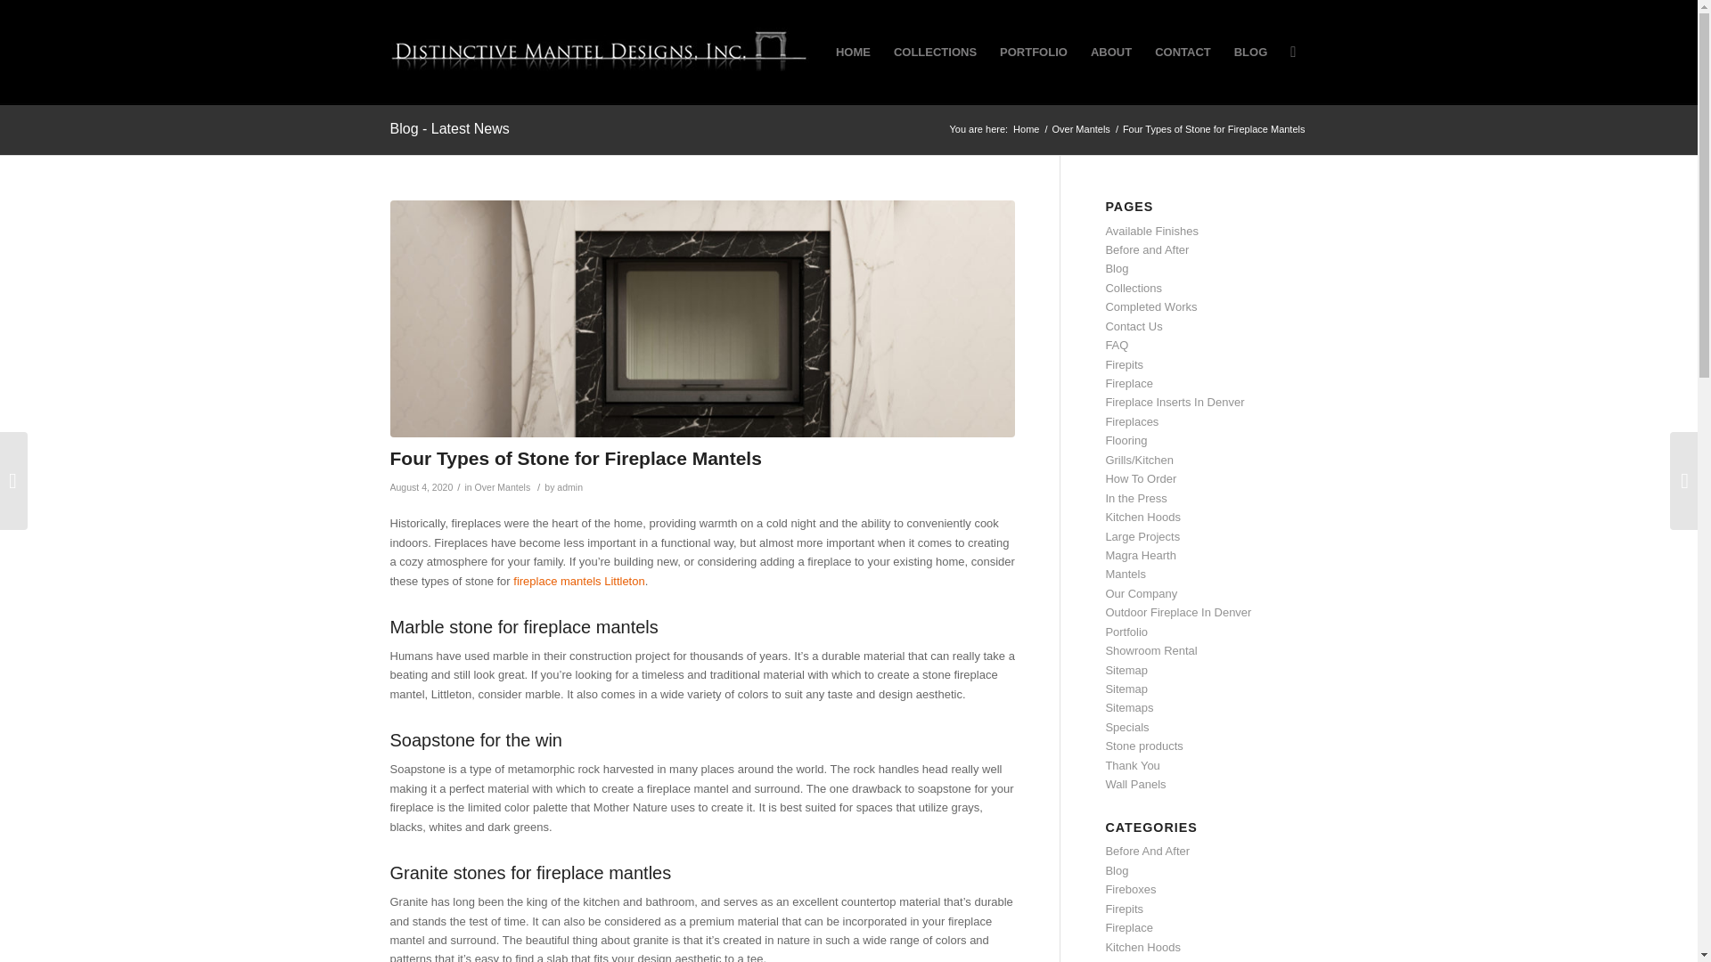 The image size is (1711, 962). Describe the element at coordinates (570, 486) in the screenshot. I see `Posts by admin` at that location.